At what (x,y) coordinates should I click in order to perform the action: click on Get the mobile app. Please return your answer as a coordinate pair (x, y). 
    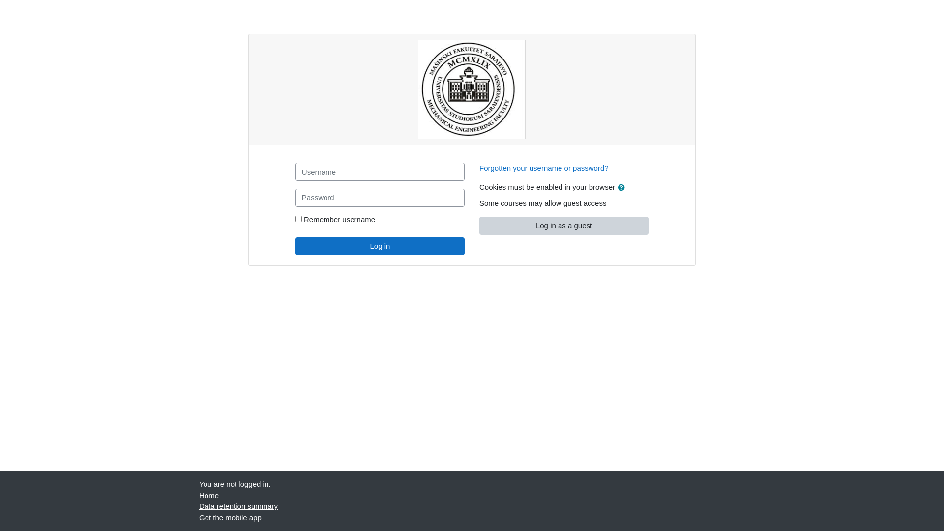
    Looking at the image, I should click on (230, 517).